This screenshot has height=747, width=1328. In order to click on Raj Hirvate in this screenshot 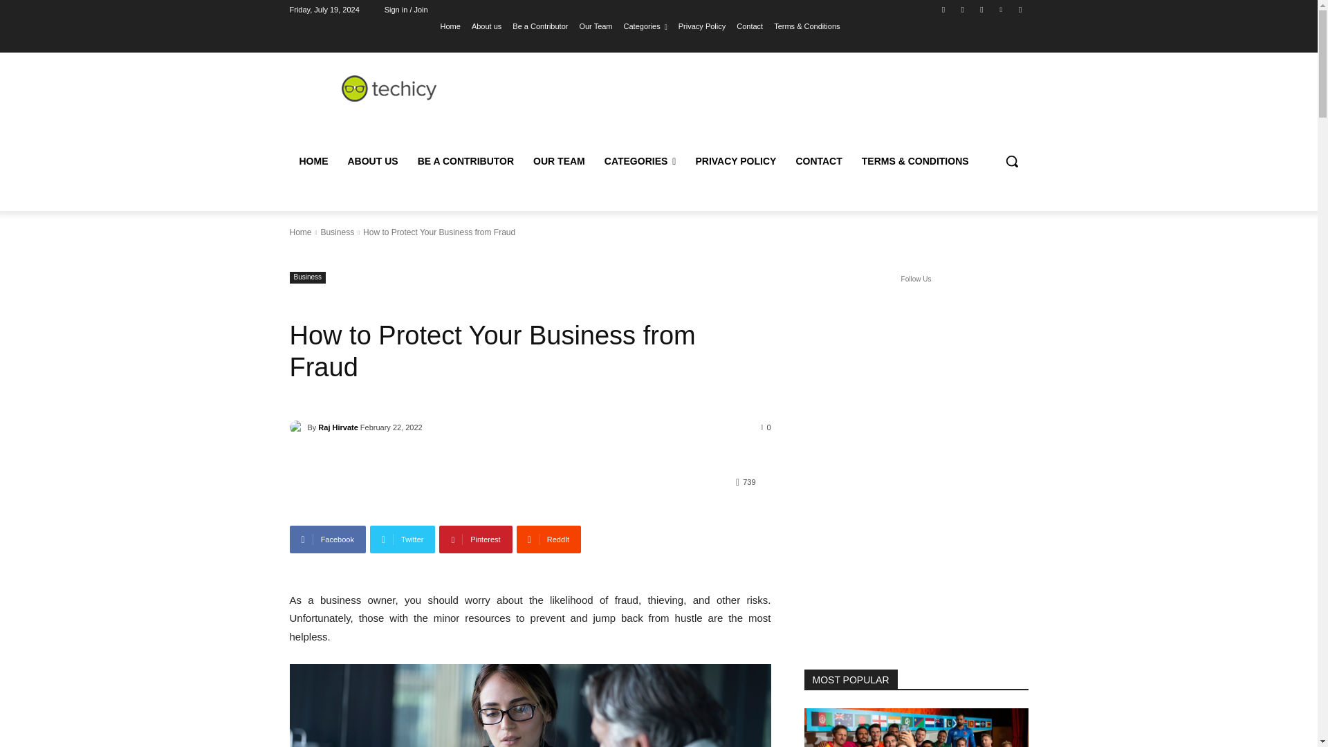, I will do `click(297, 427)`.